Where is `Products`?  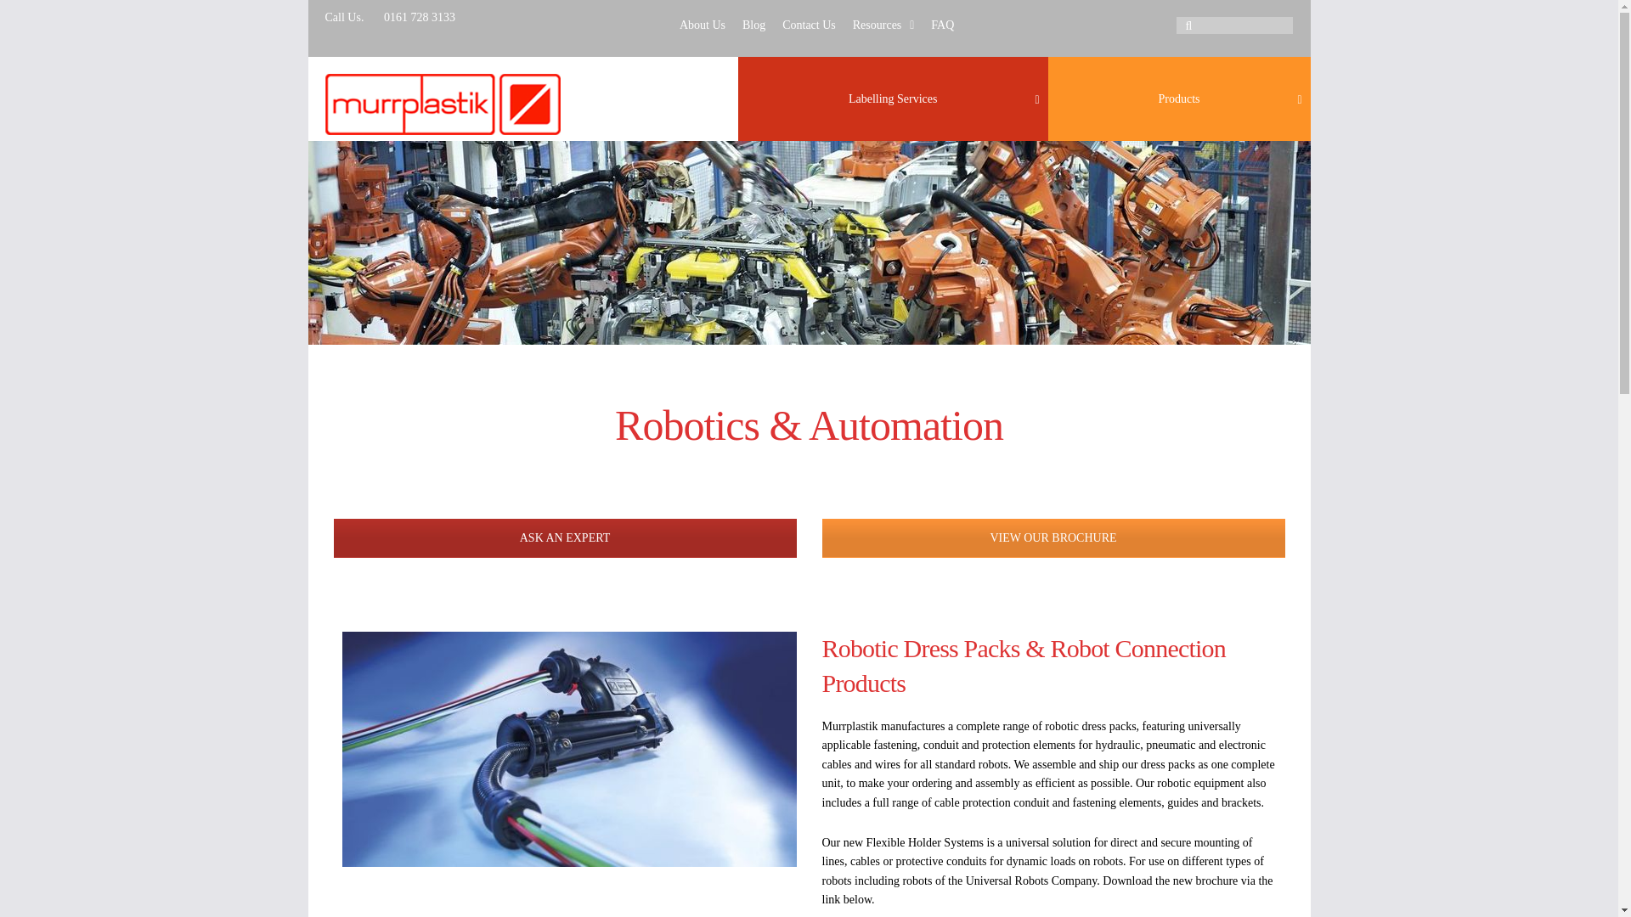 Products is located at coordinates (894, 98).